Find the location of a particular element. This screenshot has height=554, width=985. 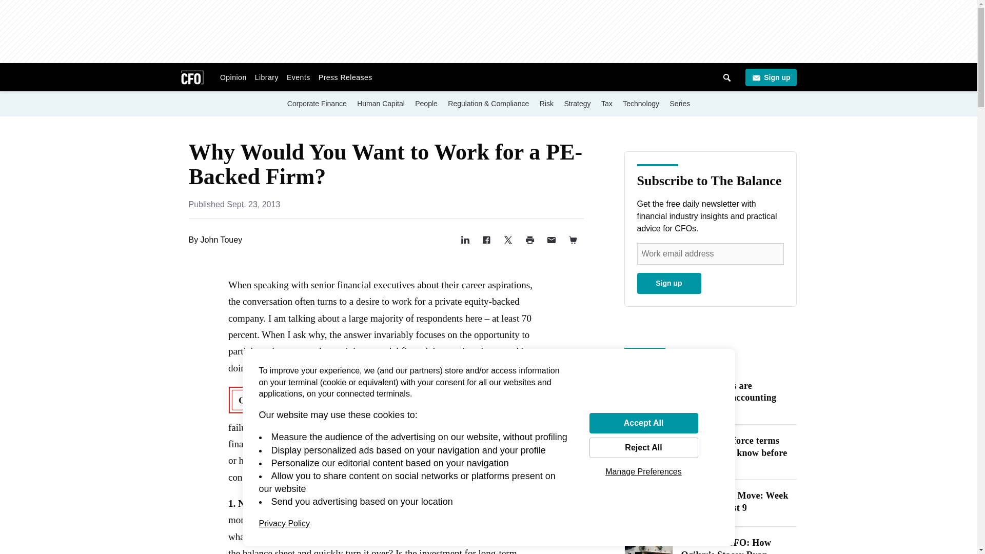

Library is located at coordinates (267, 77).